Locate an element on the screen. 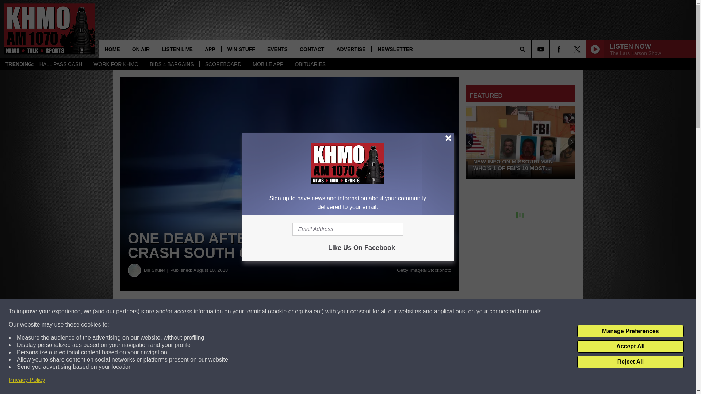  HALL PASS CASH is located at coordinates (61, 64).